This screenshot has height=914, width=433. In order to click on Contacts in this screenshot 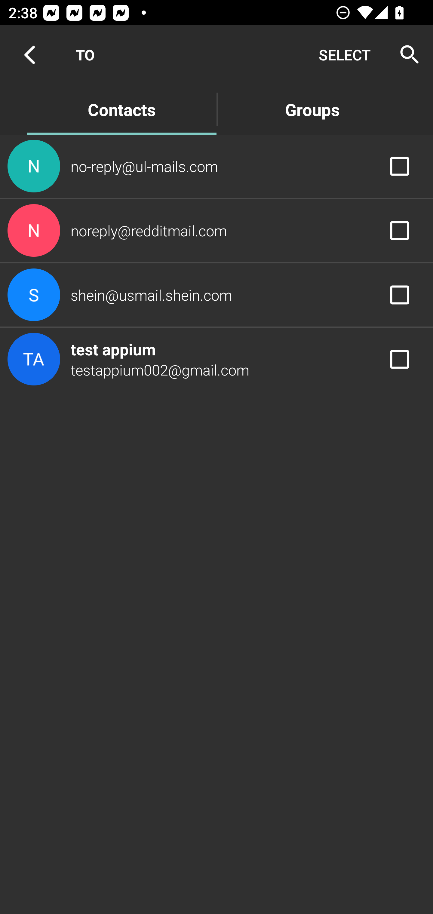, I will do `click(121, 109)`.